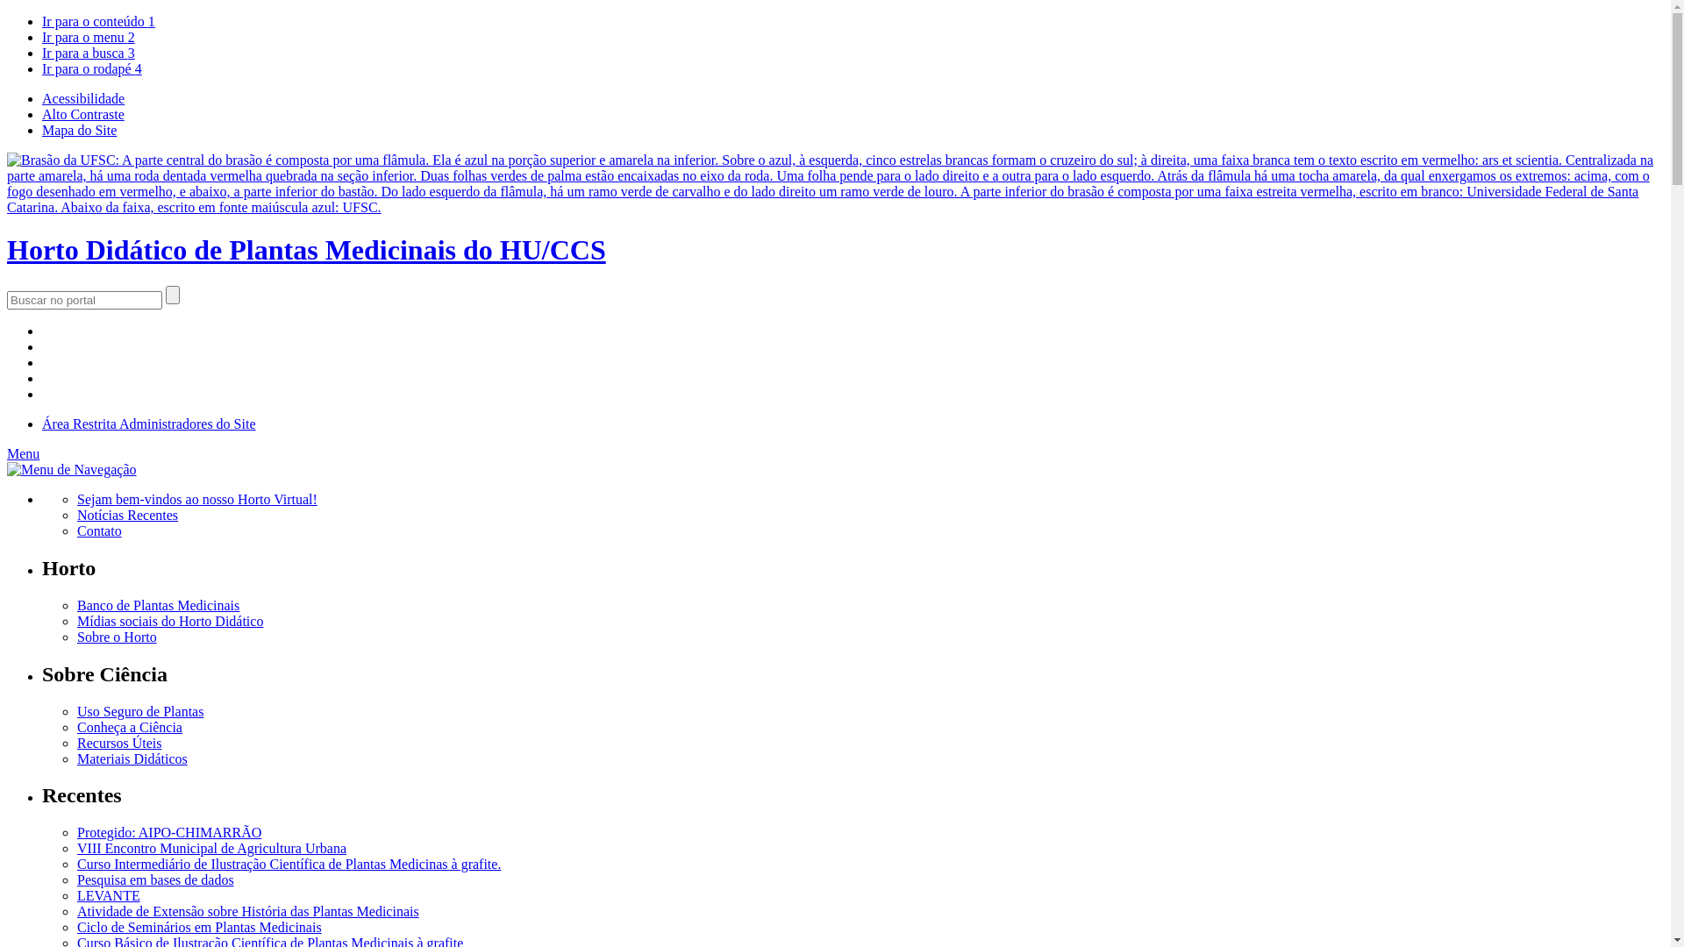 Image resolution: width=1684 pixels, height=947 pixels. What do you see at coordinates (158, 605) in the screenshot?
I see `Banco de Plantas Medicinais` at bounding box center [158, 605].